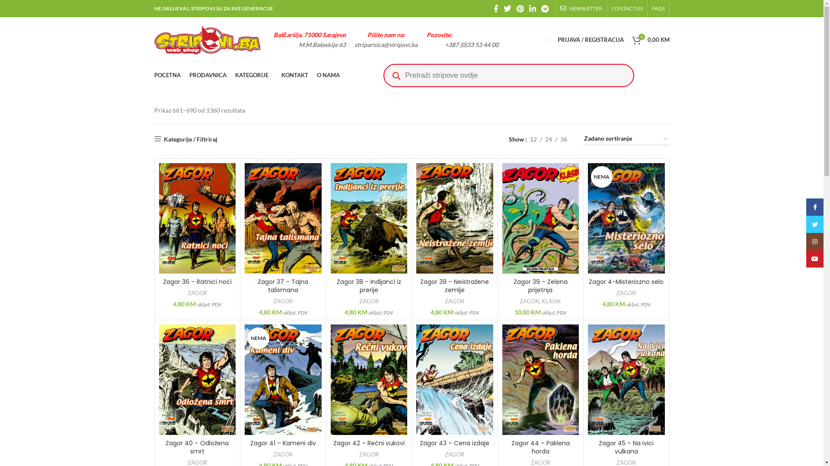  What do you see at coordinates (294, 76) in the screenshot?
I see `KONTAKT` at bounding box center [294, 76].